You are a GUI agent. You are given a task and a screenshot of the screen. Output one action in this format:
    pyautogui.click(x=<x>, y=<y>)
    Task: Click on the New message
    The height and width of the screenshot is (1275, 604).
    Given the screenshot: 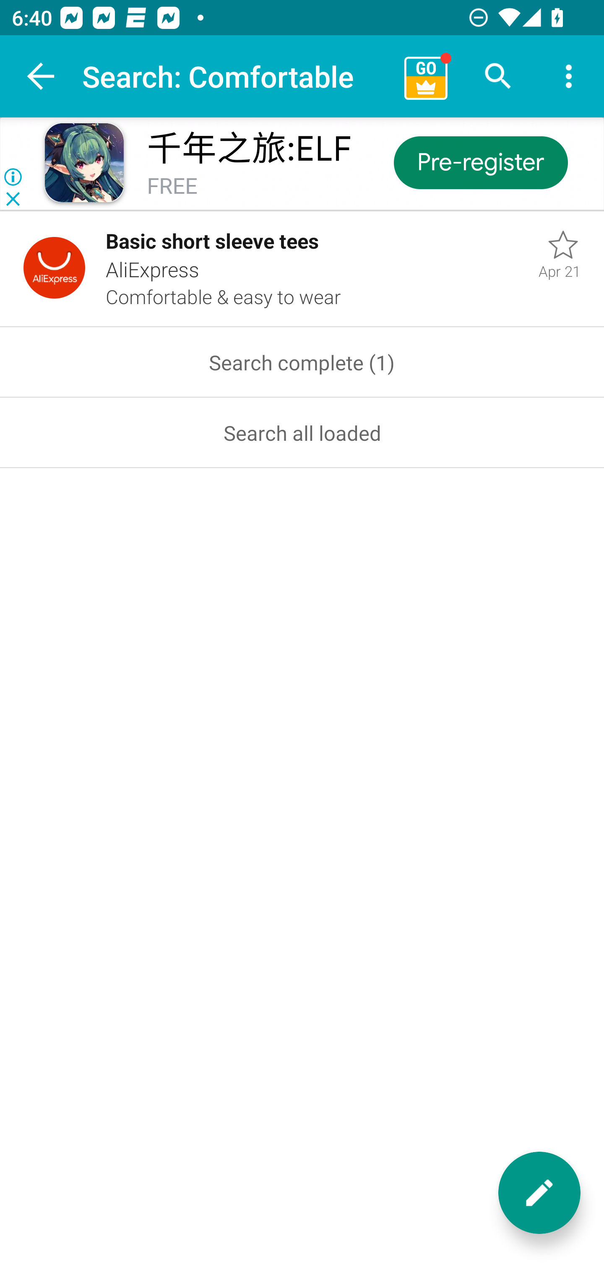 What is the action you would take?
    pyautogui.click(x=539, y=1193)
    